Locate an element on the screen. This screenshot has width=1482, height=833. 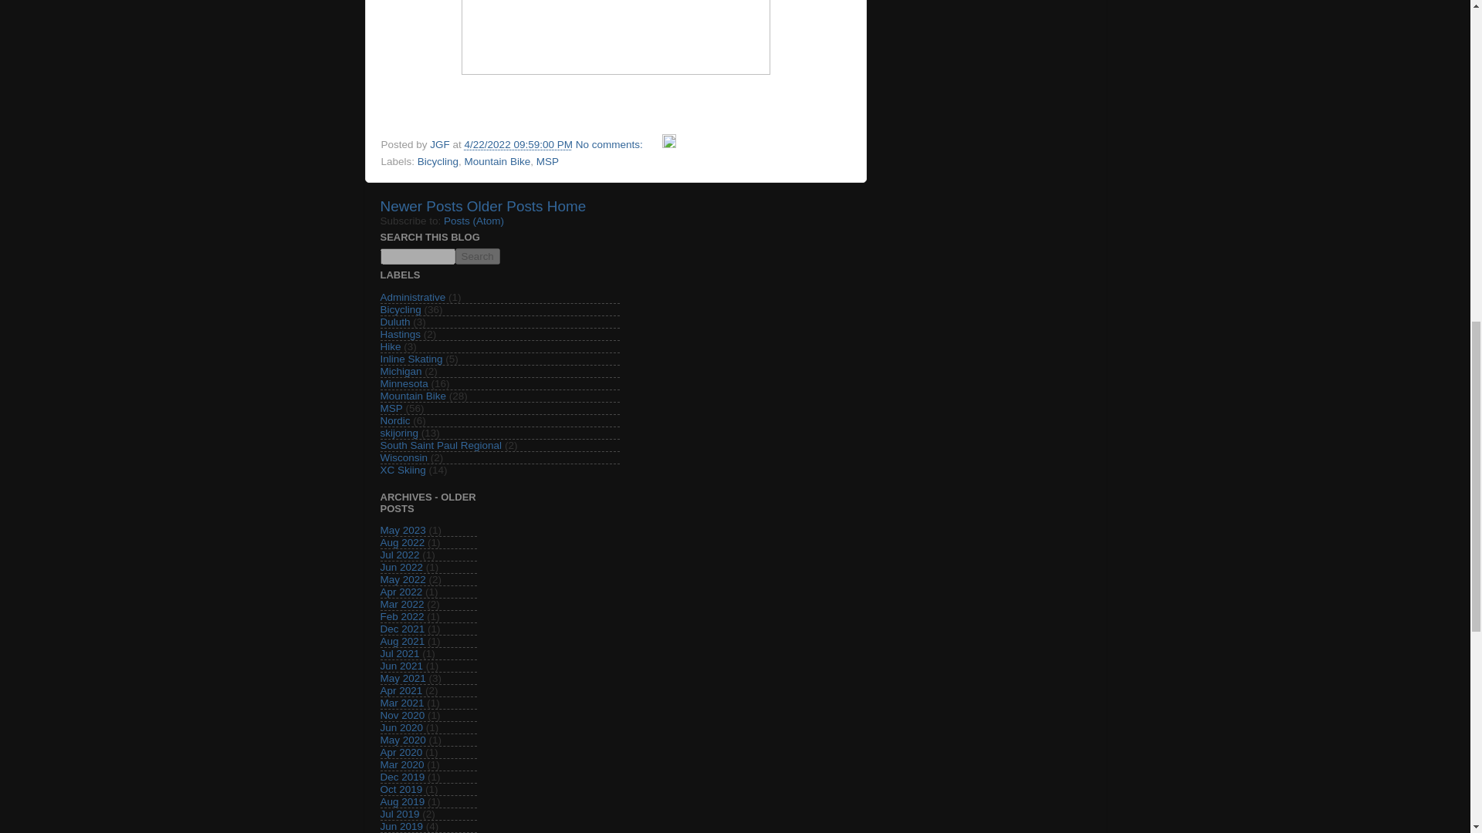
South Saint Paul Regional is located at coordinates (440, 446).